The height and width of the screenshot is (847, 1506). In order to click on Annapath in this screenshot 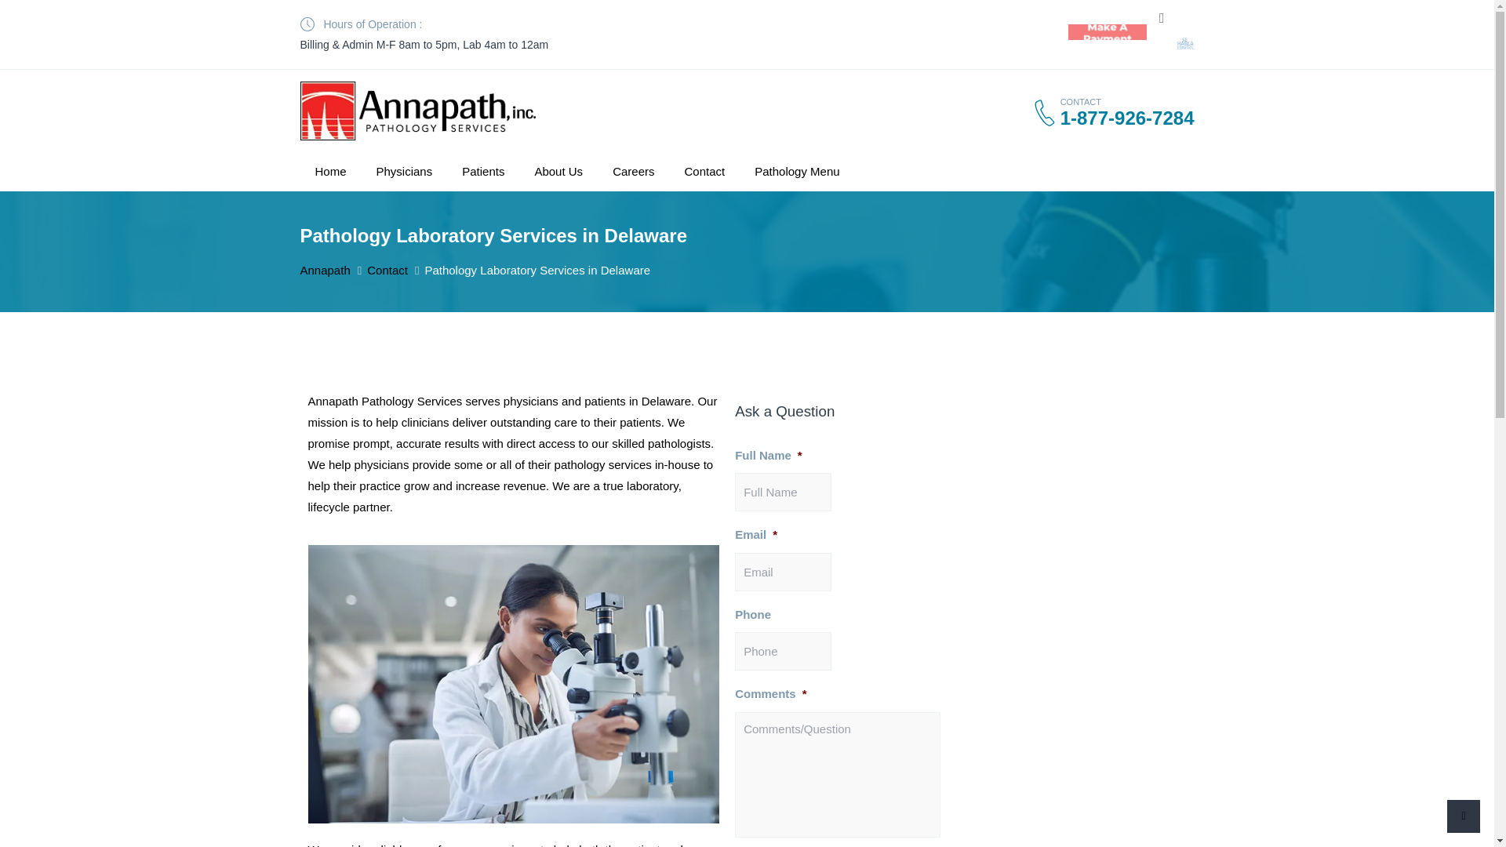, I will do `click(325, 270)`.